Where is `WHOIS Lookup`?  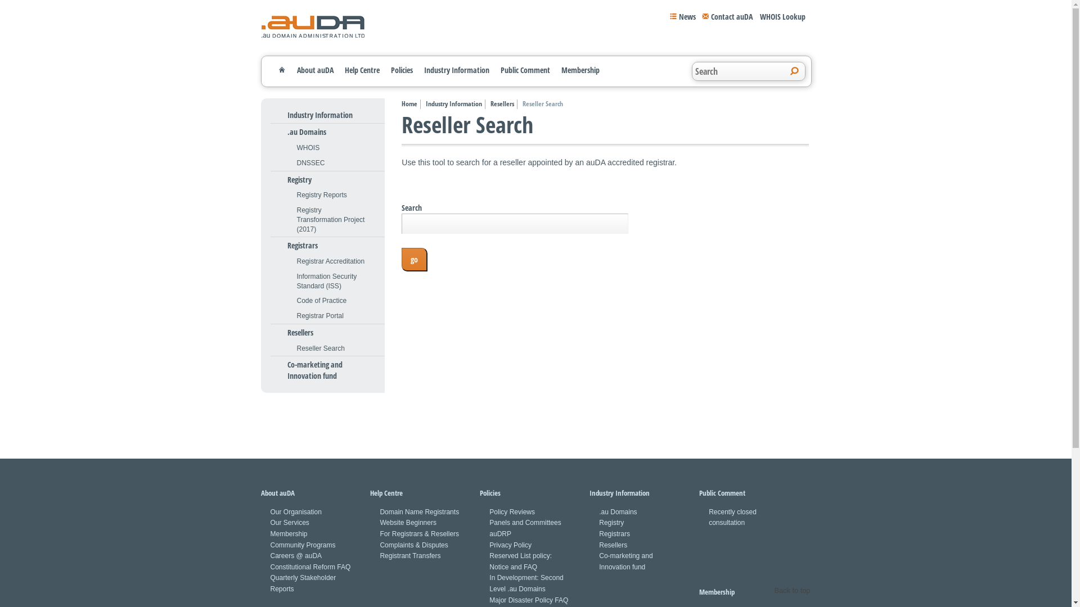
WHOIS Lookup is located at coordinates (782, 16).